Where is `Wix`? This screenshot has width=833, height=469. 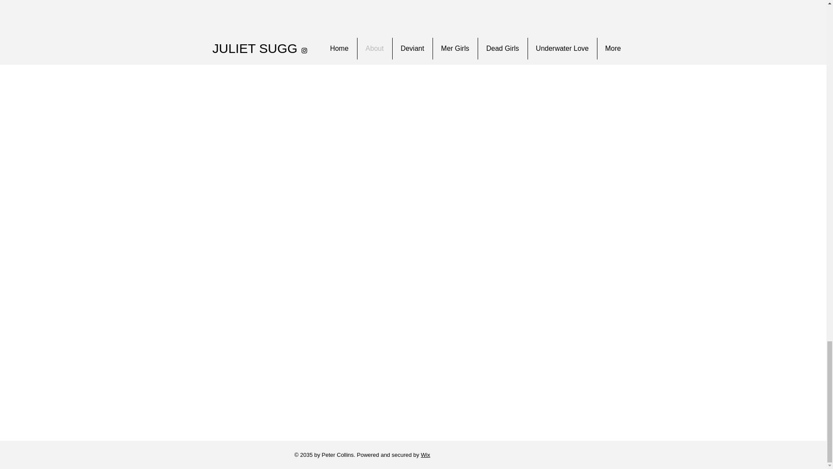
Wix is located at coordinates (425, 455).